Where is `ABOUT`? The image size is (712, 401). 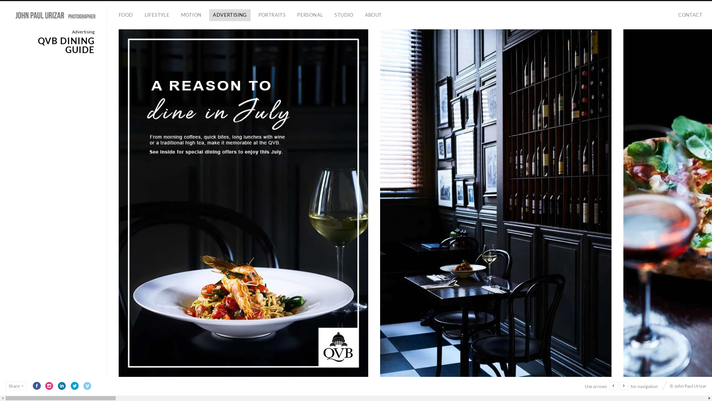 ABOUT is located at coordinates (373, 15).